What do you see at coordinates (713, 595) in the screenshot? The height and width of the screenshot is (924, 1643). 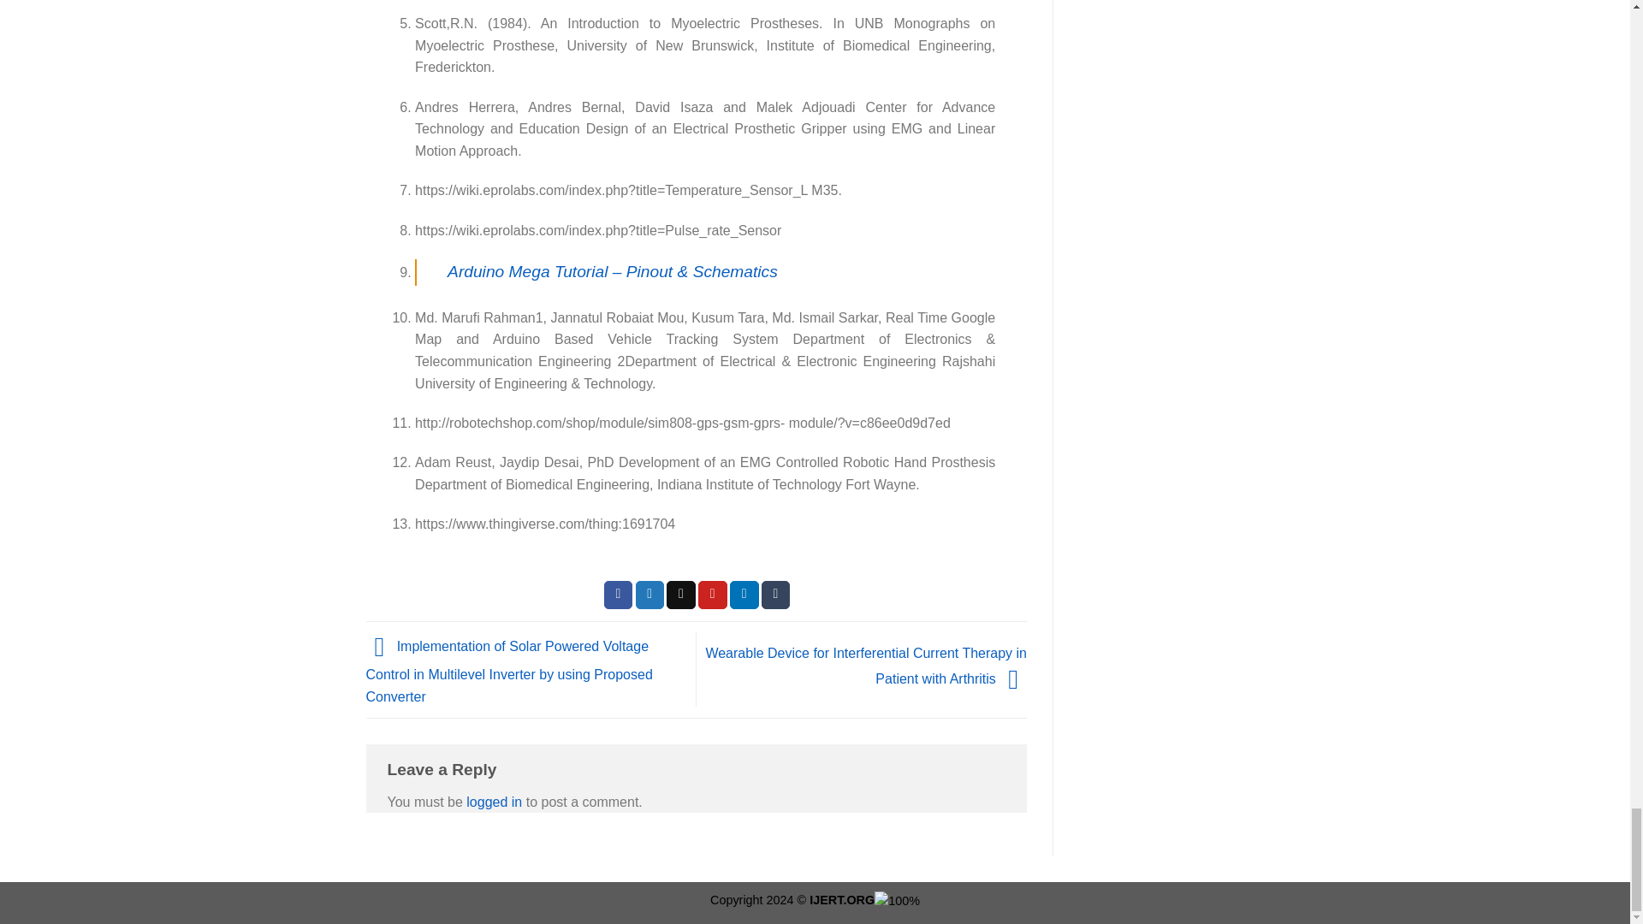 I see `Pin on Pinterest` at bounding box center [713, 595].